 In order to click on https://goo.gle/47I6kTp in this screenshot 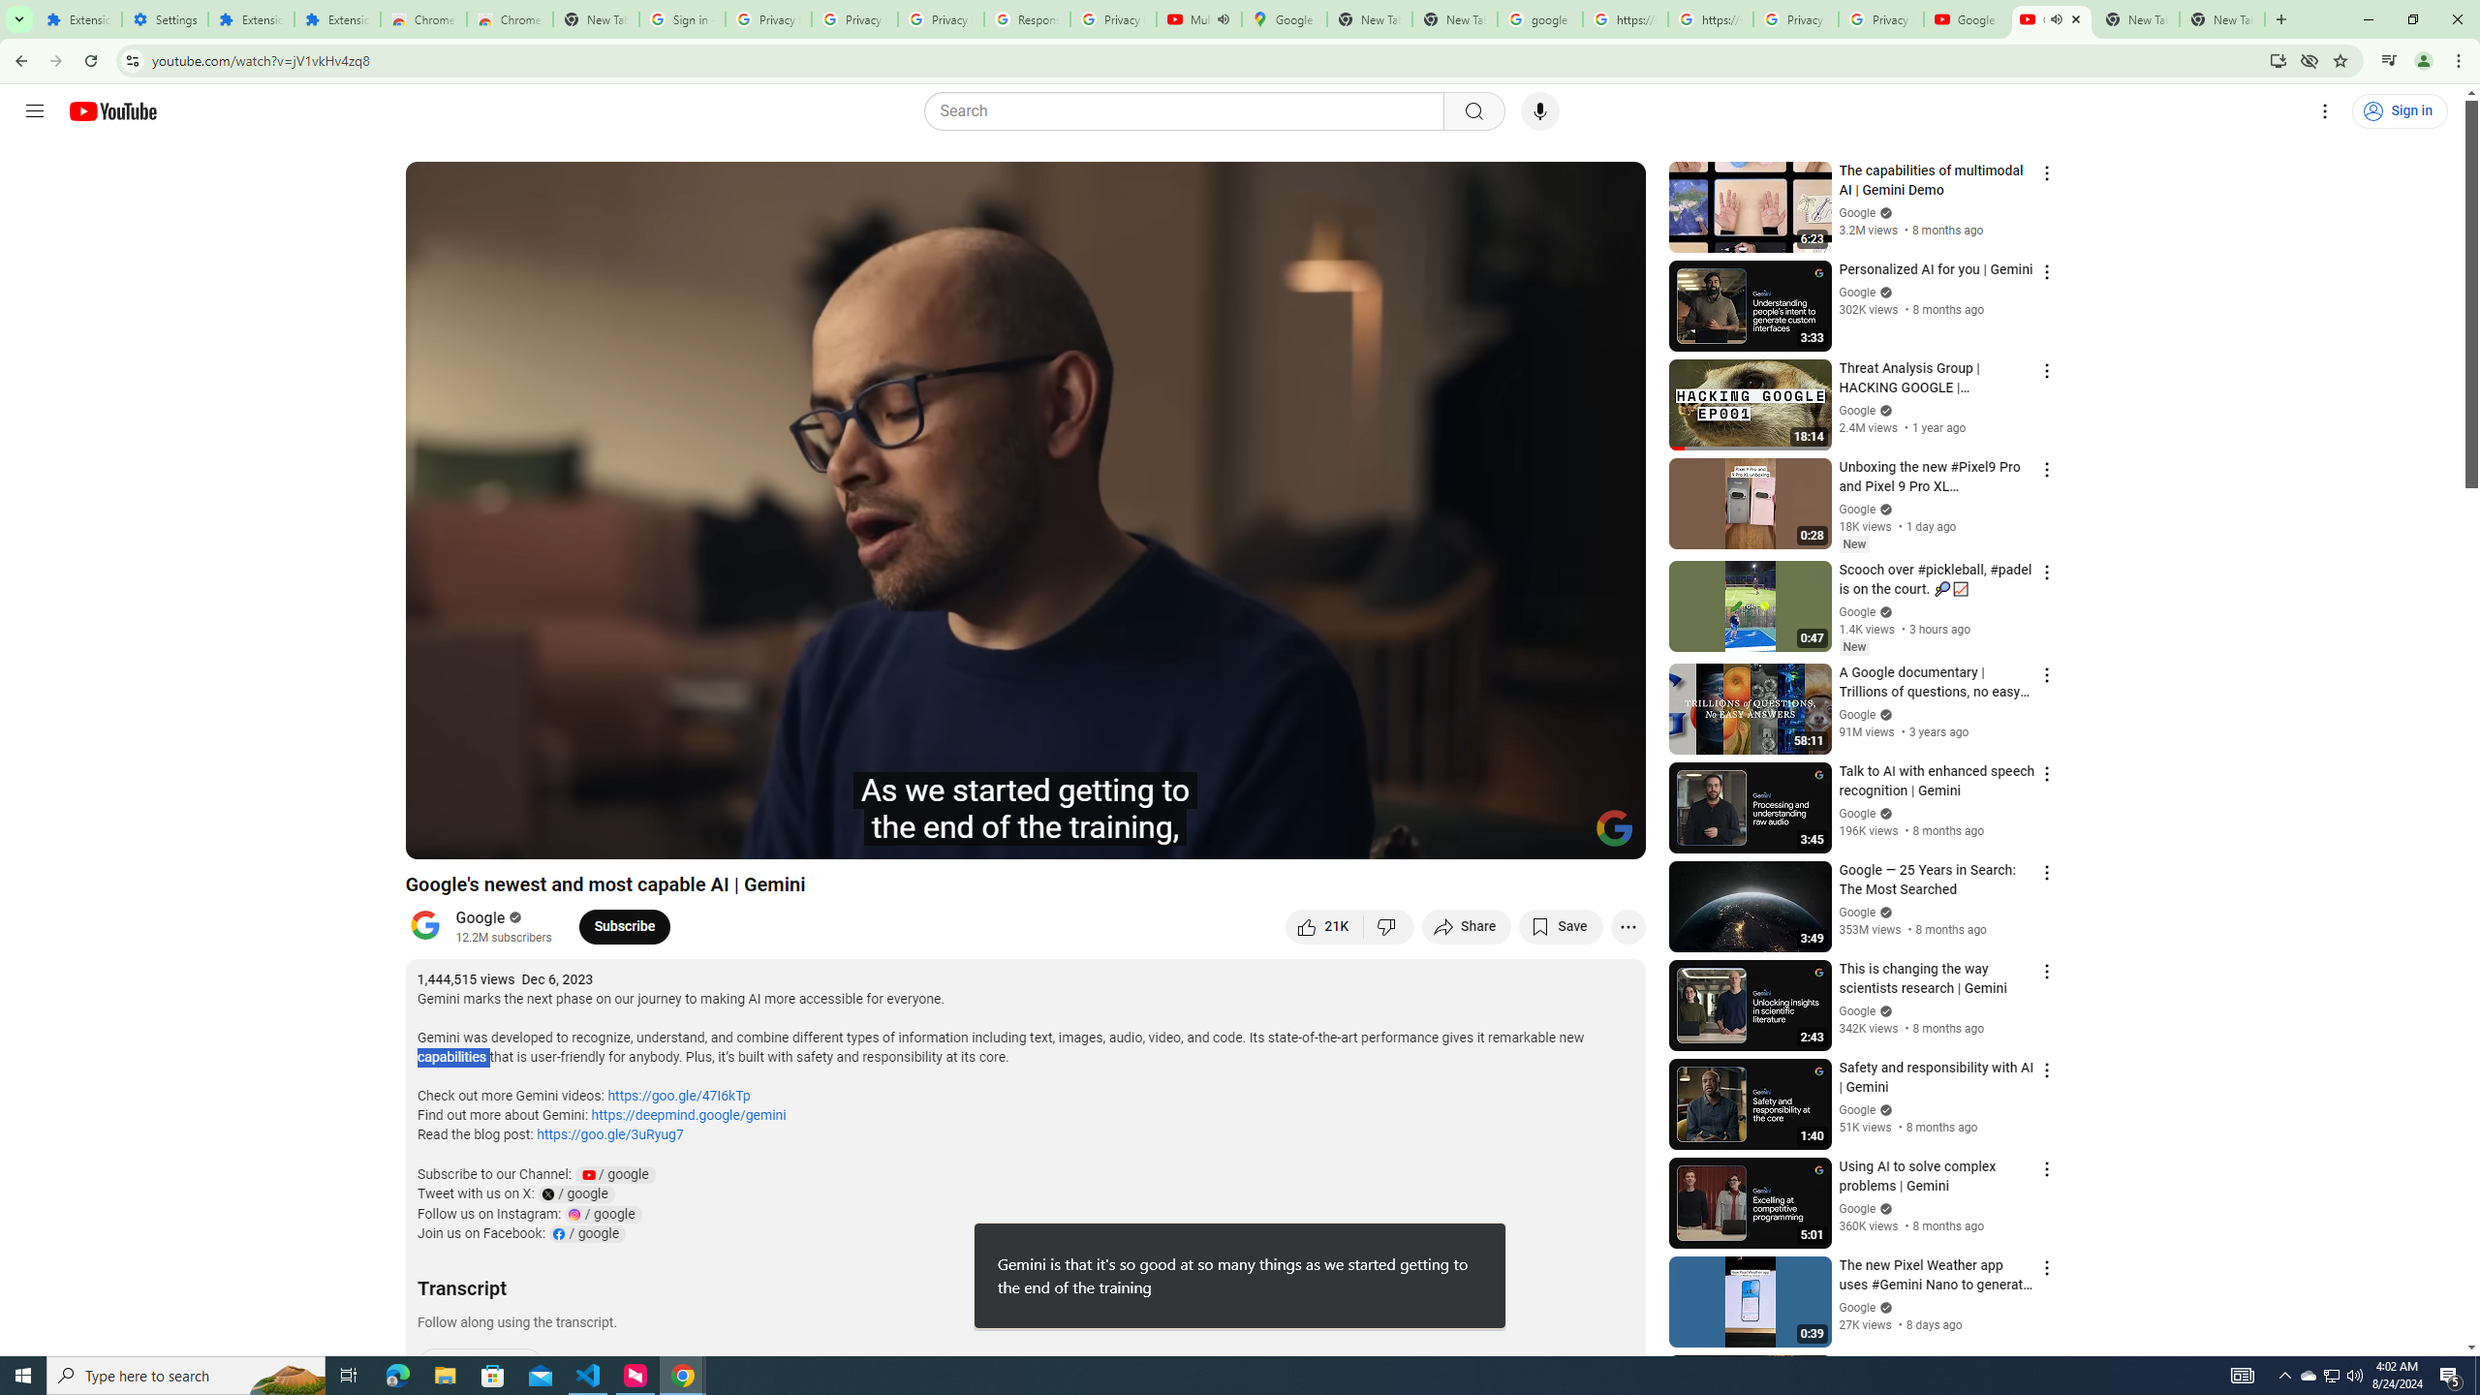, I will do `click(679, 1097)`.